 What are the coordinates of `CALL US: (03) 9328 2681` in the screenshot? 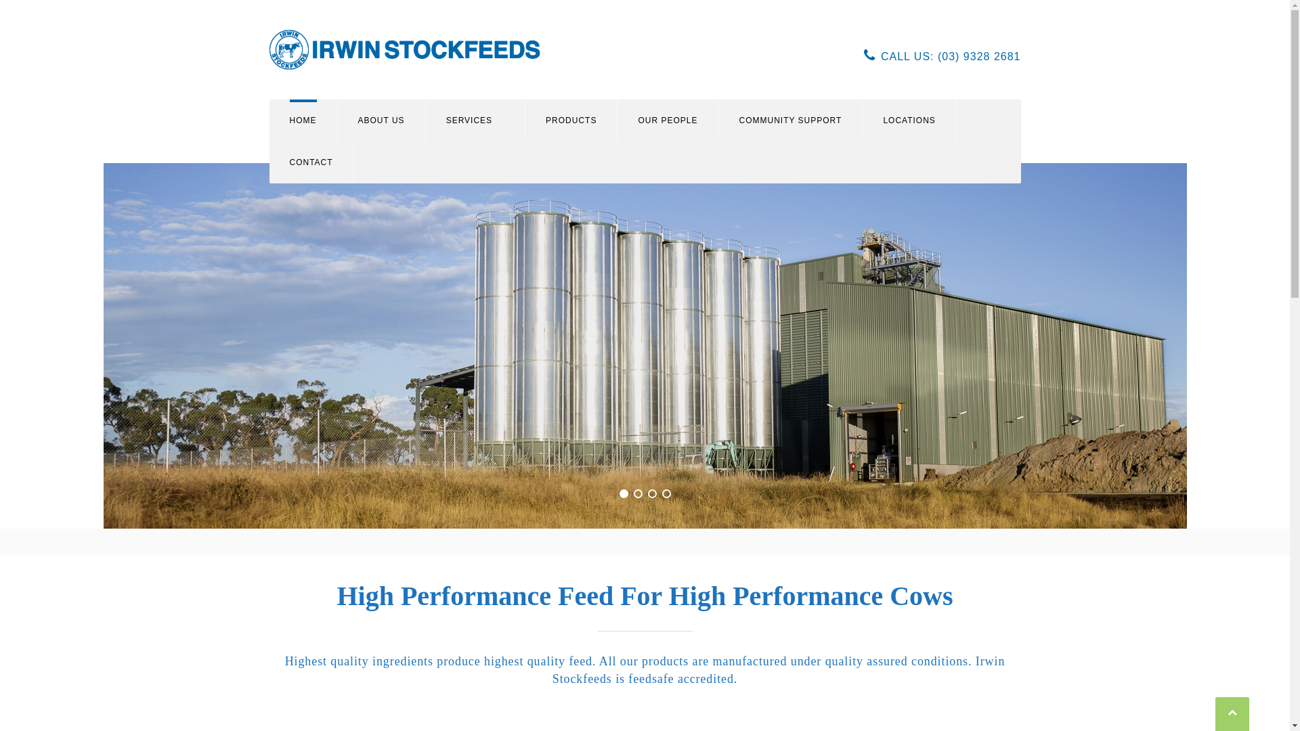 It's located at (942, 56).